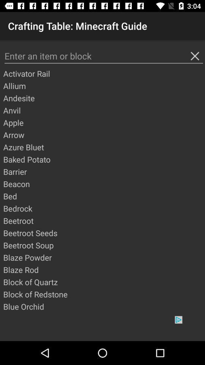 The height and width of the screenshot is (365, 205). What do you see at coordinates (104, 135) in the screenshot?
I see `swipe to arrow app` at bounding box center [104, 135].